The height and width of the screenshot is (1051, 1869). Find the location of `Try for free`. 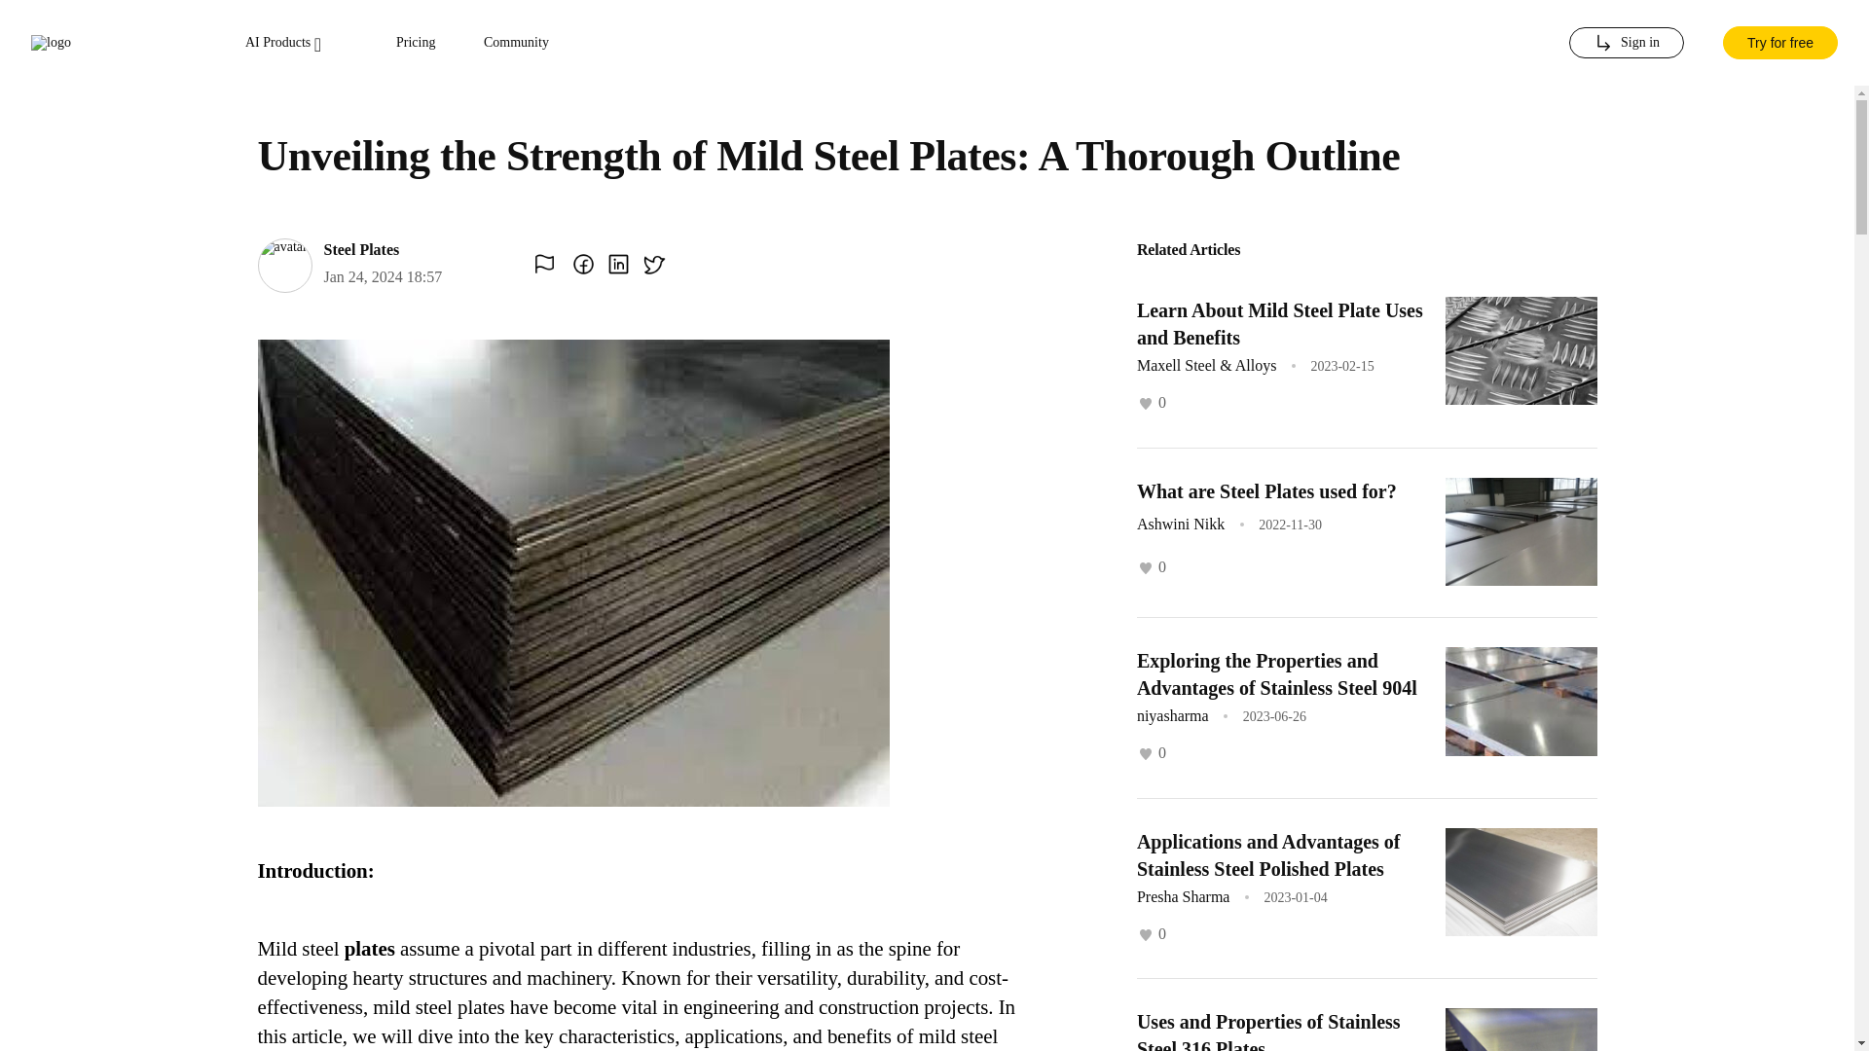

Try for free is located at coordinates (1779, 43).